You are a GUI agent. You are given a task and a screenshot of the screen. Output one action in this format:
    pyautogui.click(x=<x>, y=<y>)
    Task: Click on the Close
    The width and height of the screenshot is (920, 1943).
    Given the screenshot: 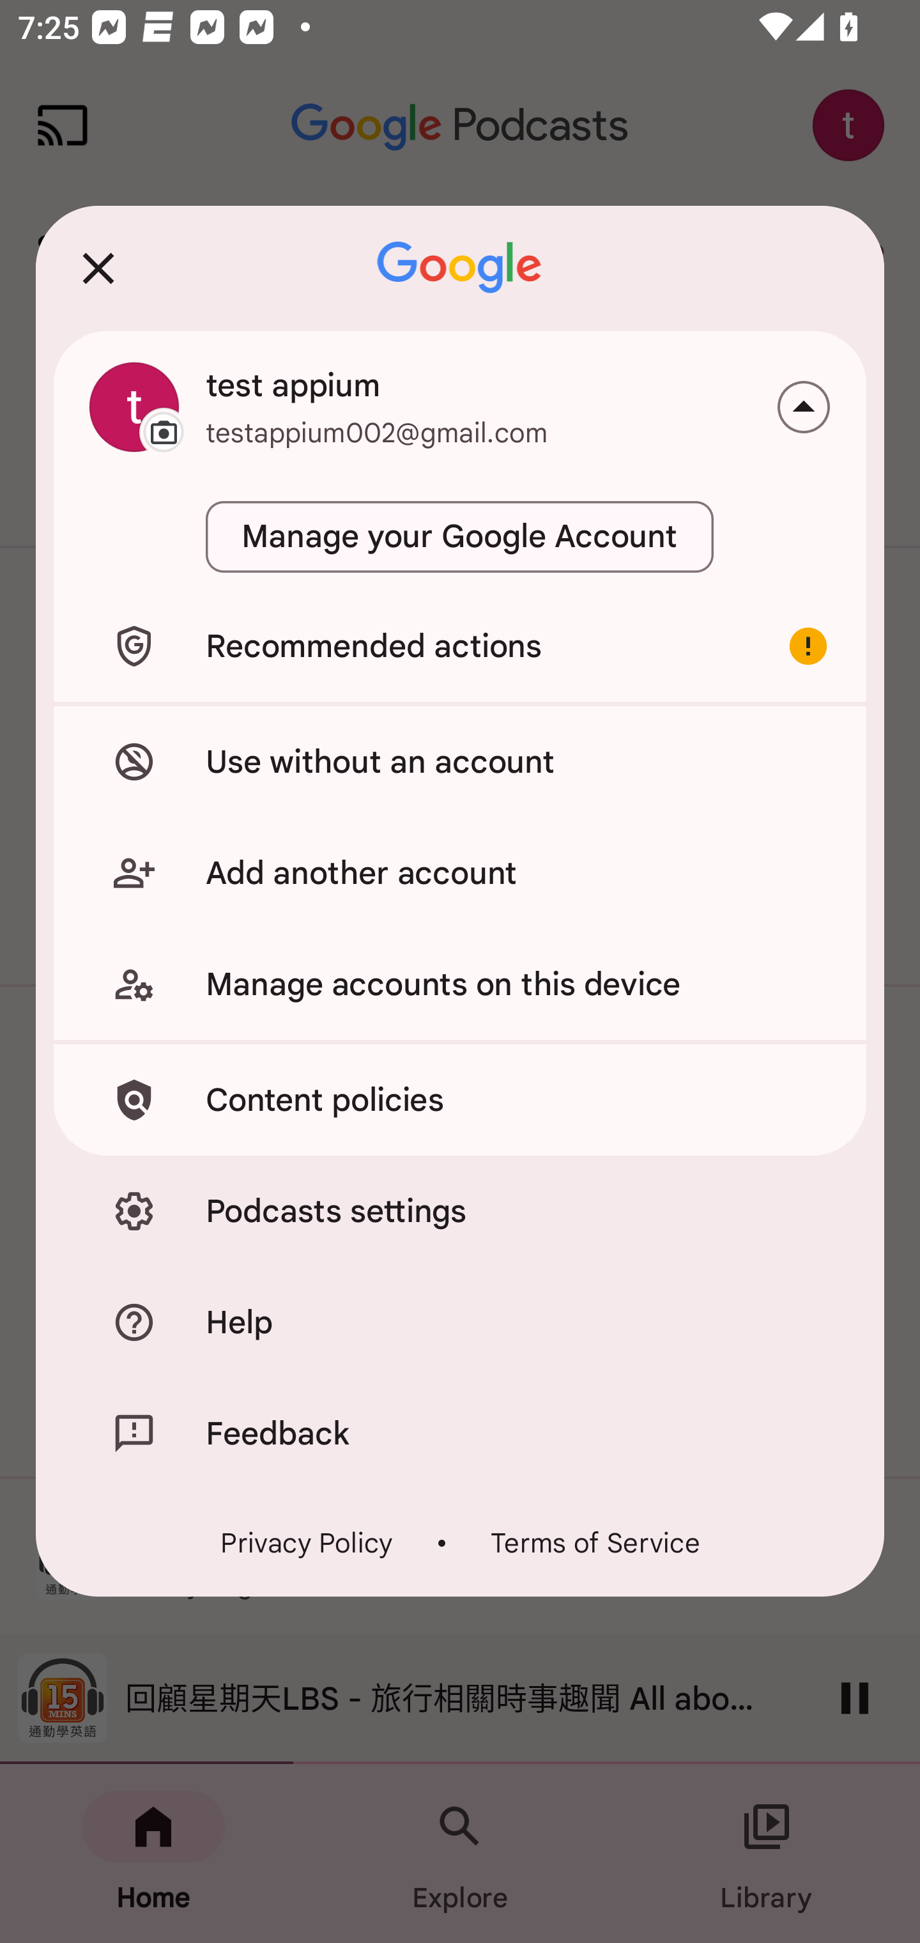 What is the action you would take?
    pyautogui.click(x=98, y=268)
    